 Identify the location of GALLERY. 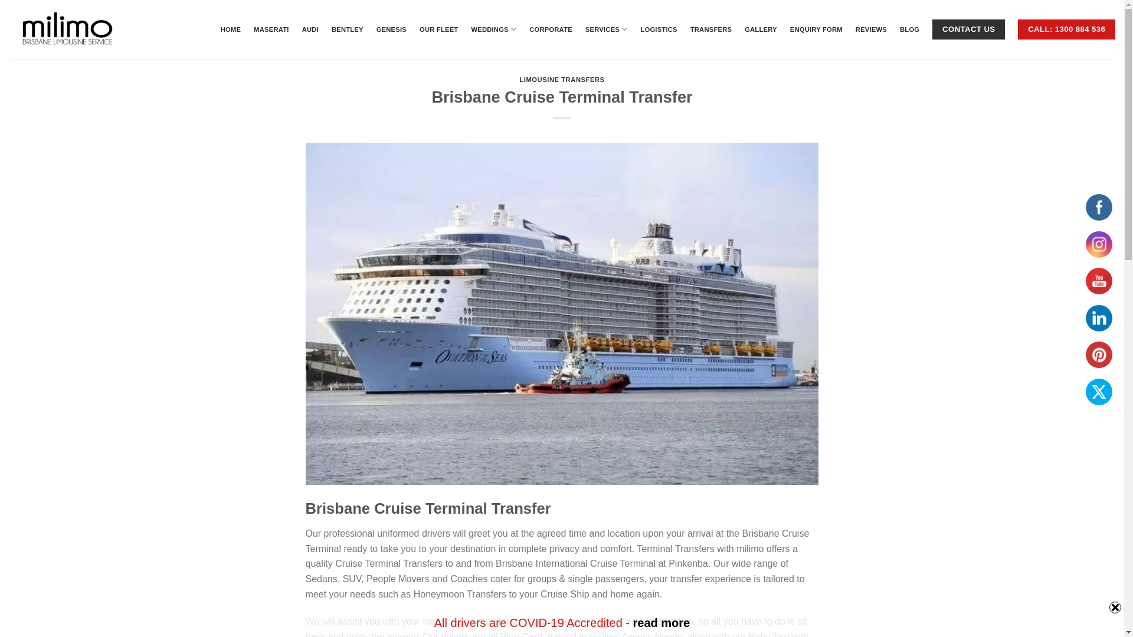
(761, 29).